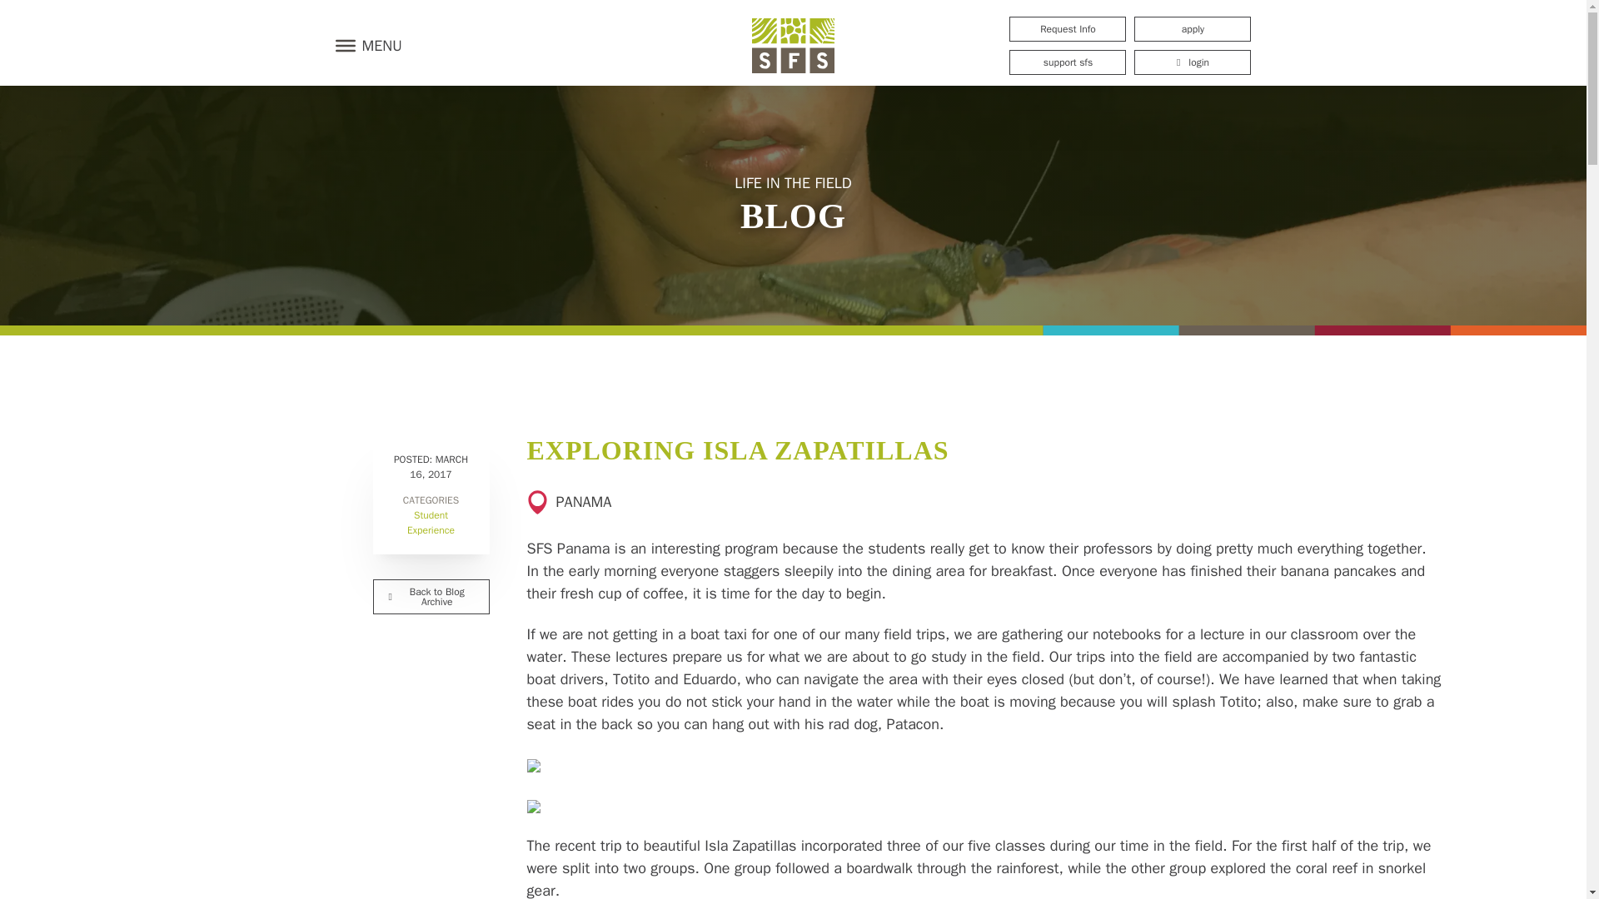 This screenshot has width=1599, height=899. I want to click on apply, so click(1192, 28).